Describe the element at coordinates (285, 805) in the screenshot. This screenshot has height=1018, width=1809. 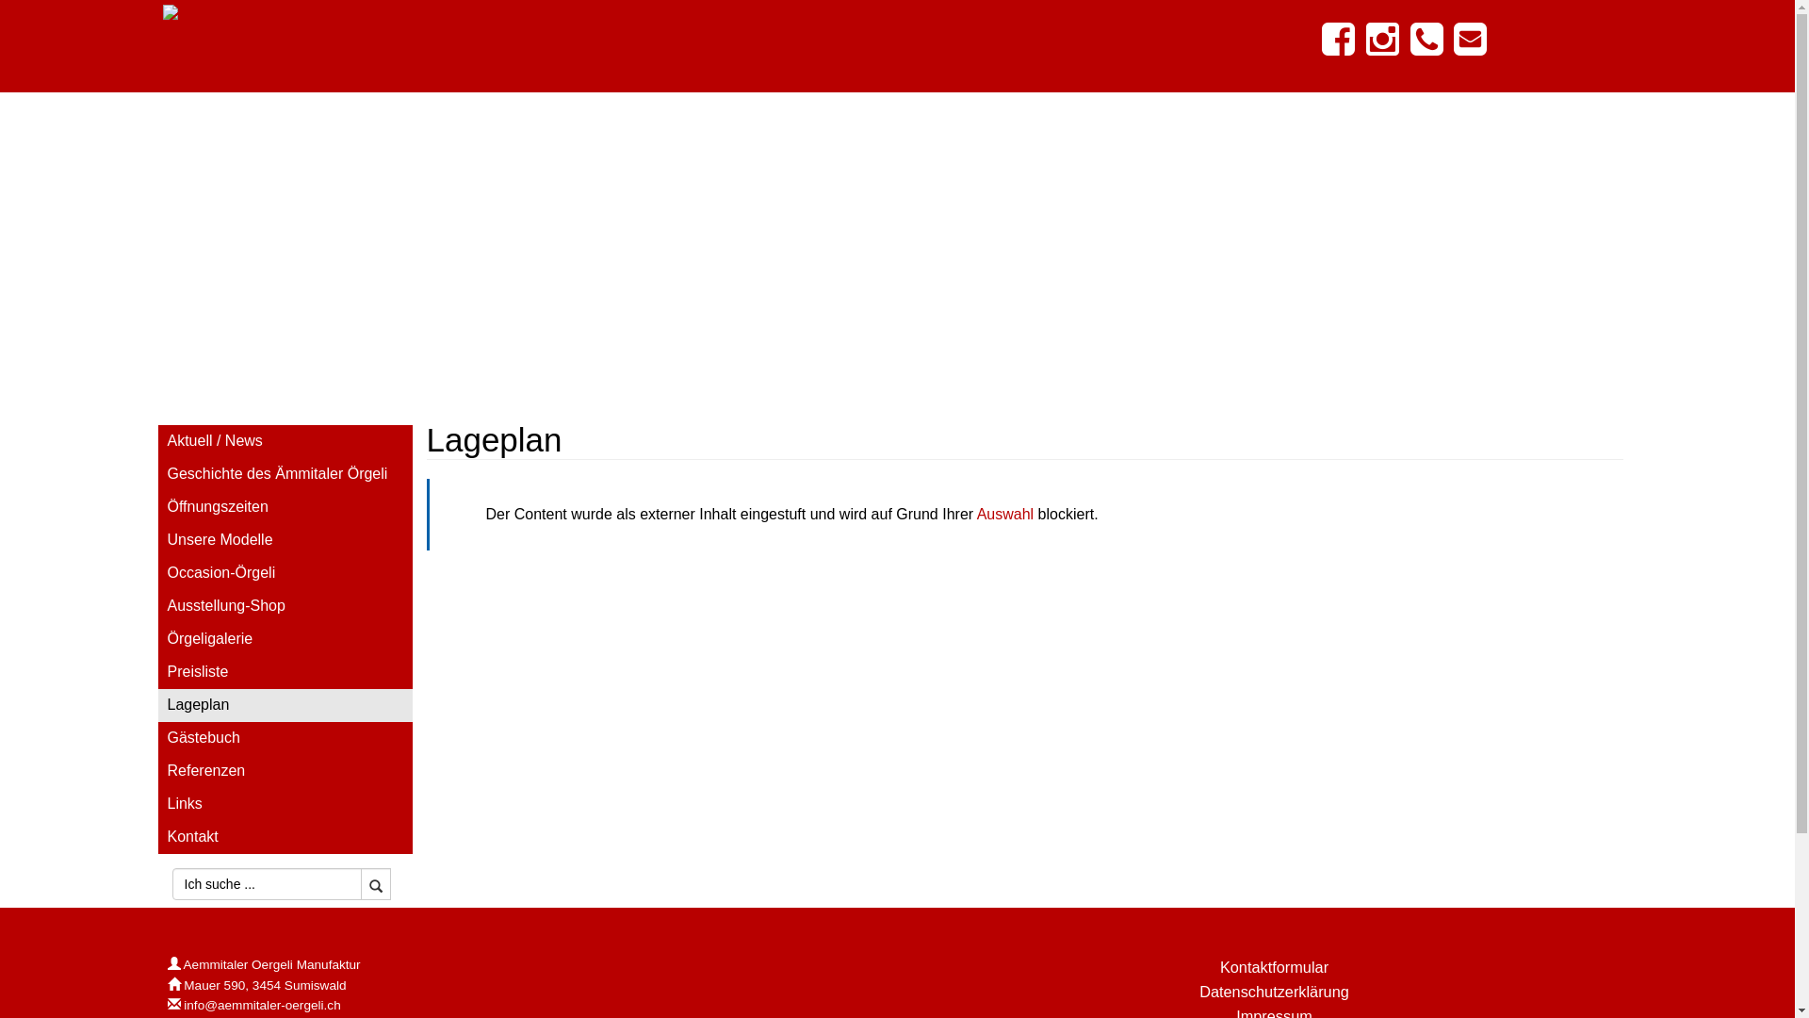
I see `Links` at that location.